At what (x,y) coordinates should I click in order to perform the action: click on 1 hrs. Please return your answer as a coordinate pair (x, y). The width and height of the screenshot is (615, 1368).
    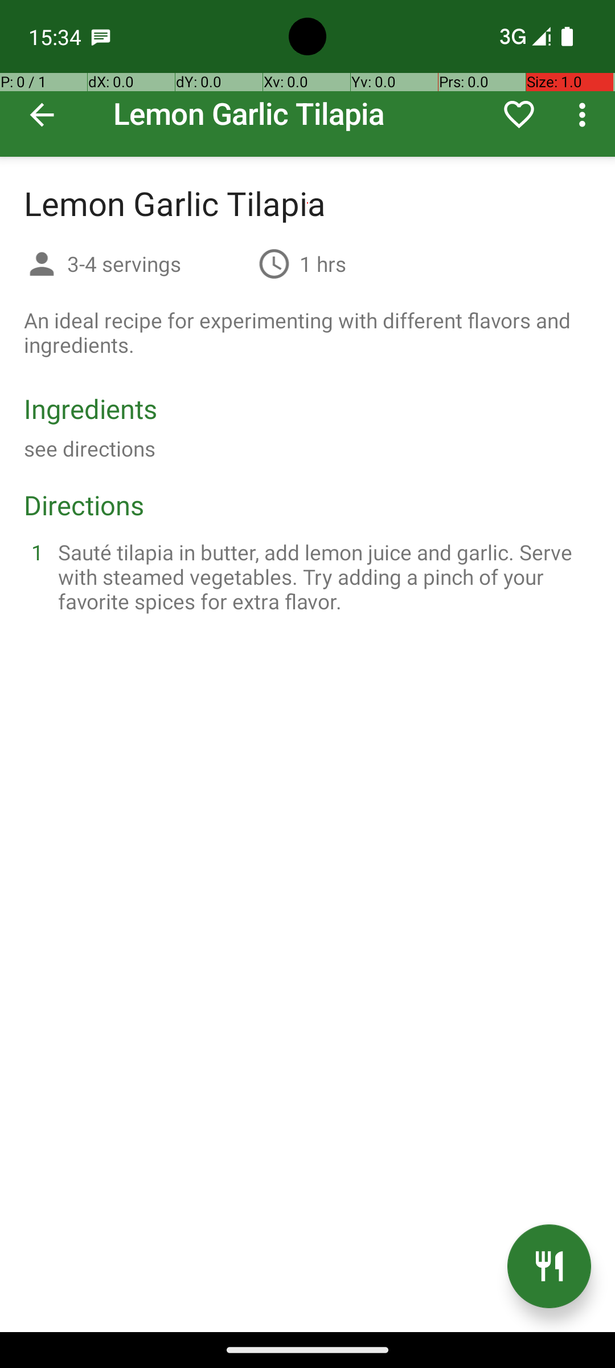
    Looking at the image, I should click on (323, 263).